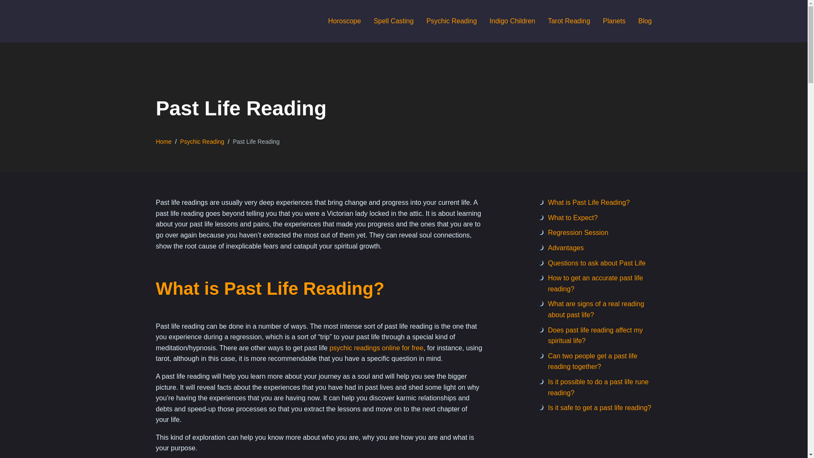  What do you see at coordinates (344, 21) in the screenshot?
I see `Horoscope` at bounding box center [344, 21].